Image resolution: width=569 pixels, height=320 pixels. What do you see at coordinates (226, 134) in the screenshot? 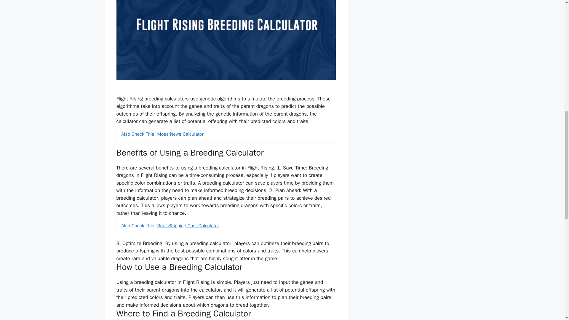
I see `Also Check This  Moss News Calculator` at bounding box center [226, 134].